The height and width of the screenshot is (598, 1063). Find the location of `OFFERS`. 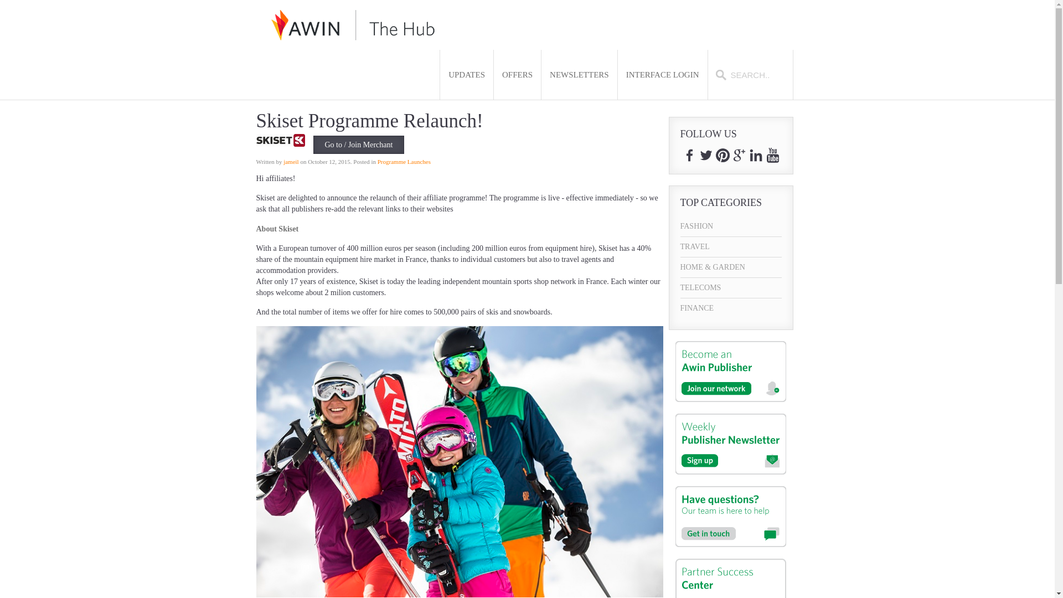

OFFERS is located at coordinates (517, 75).